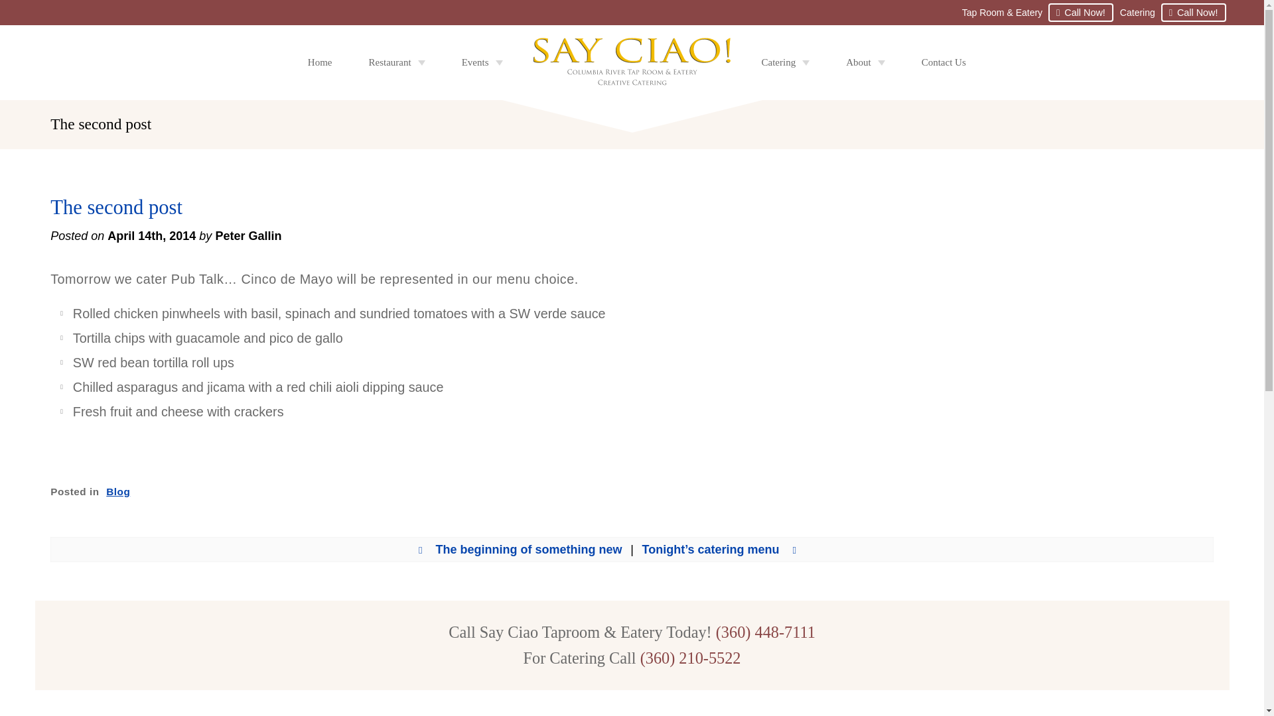 The height and width of the screenshot is (716, 1274). Describe the element at coordinates (944, 62) in the screenshot. I see `Contact Us` at that location.